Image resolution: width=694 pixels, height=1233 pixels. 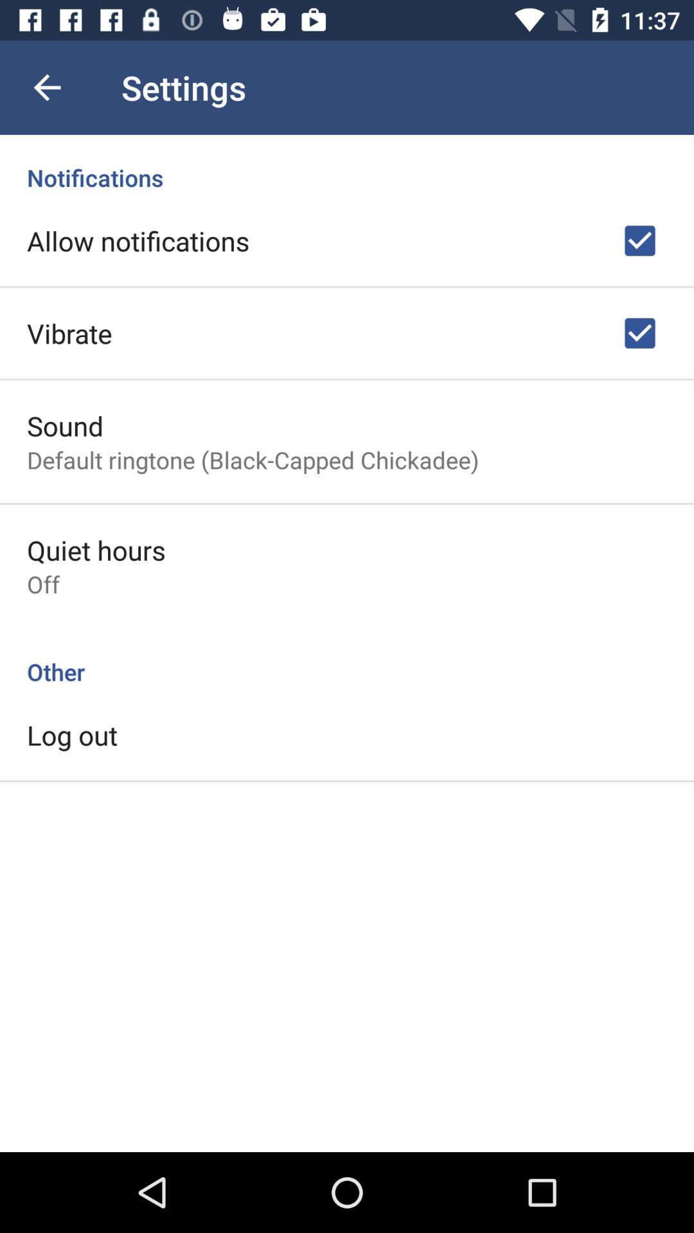 I want to click on press the default ringtone black icon, so click(x=253, y=460).